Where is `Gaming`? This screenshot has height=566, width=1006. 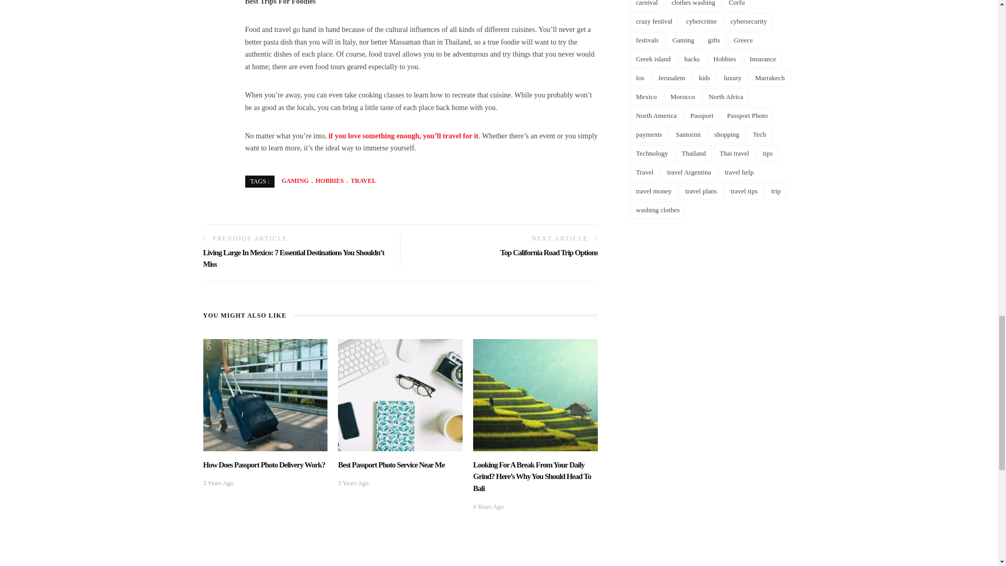
Gaming is located at coordinates (295, 181).